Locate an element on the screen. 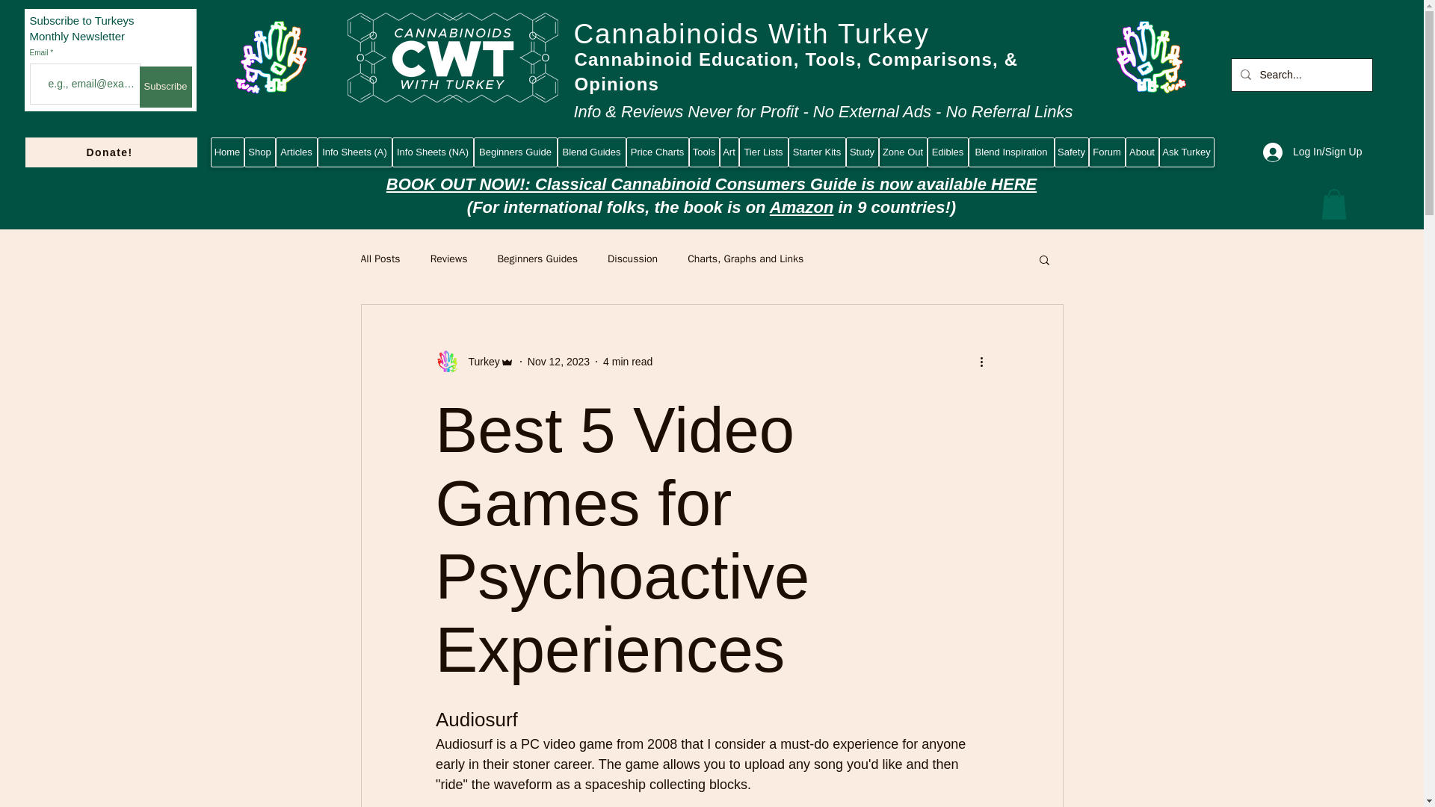 This screenshot has width=1435, height=807. Turkey is located at coordinates (479, 362).